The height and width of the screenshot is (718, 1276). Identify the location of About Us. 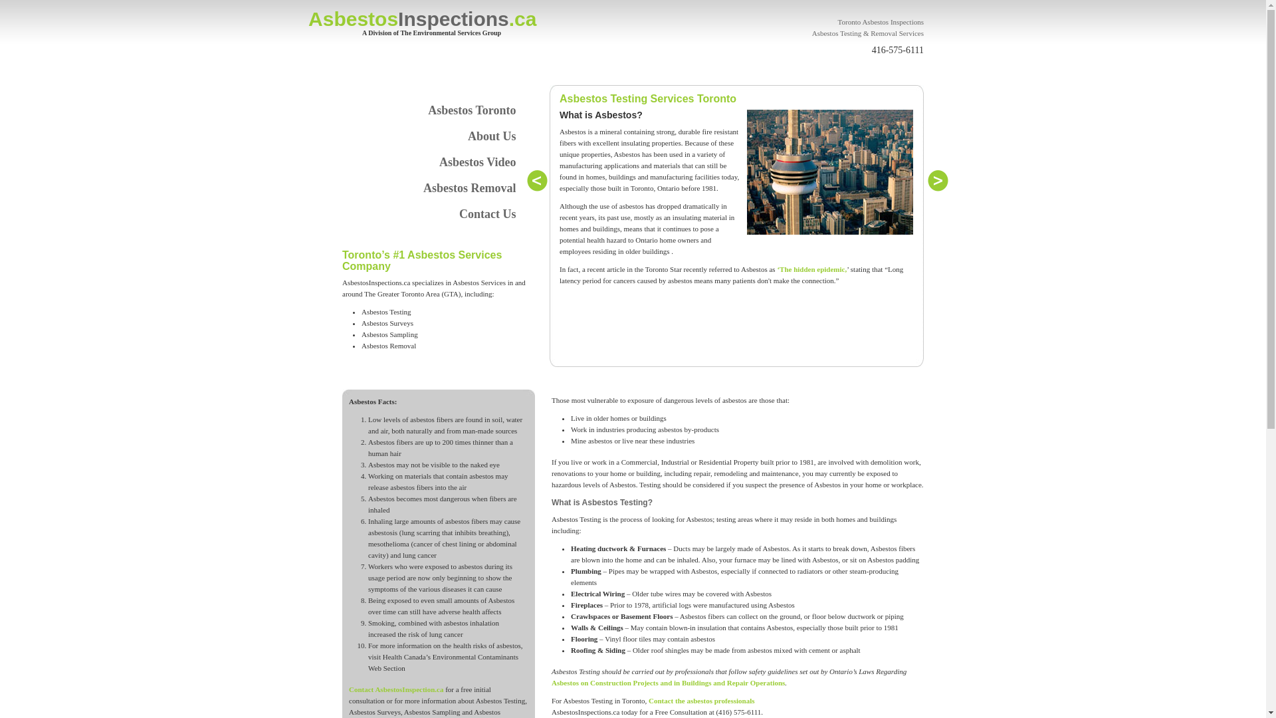
(433, 137).